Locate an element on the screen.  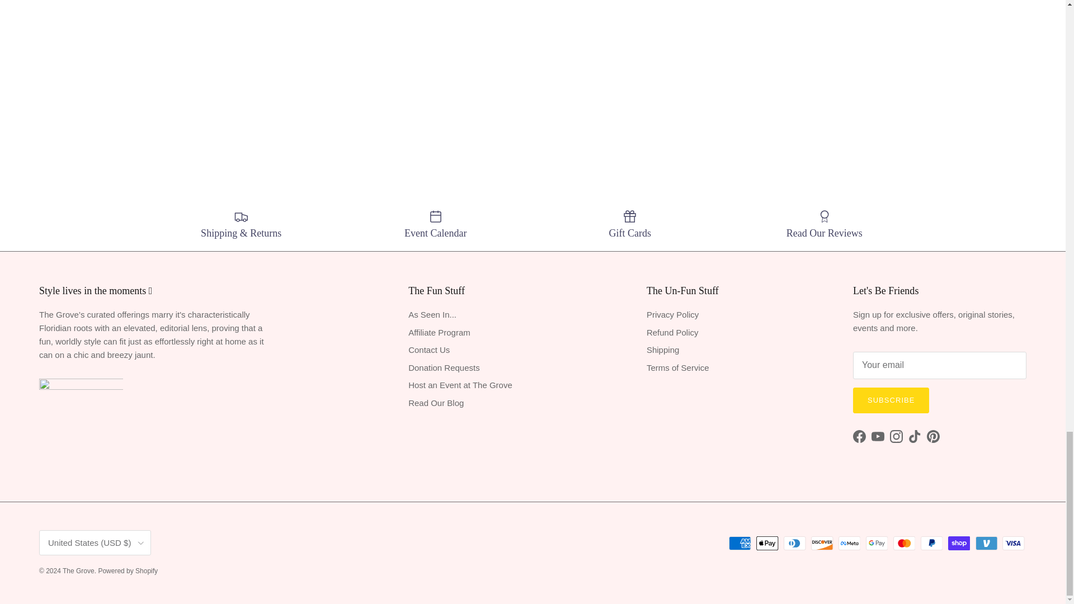
Discover is located at coordinates (822, 543).